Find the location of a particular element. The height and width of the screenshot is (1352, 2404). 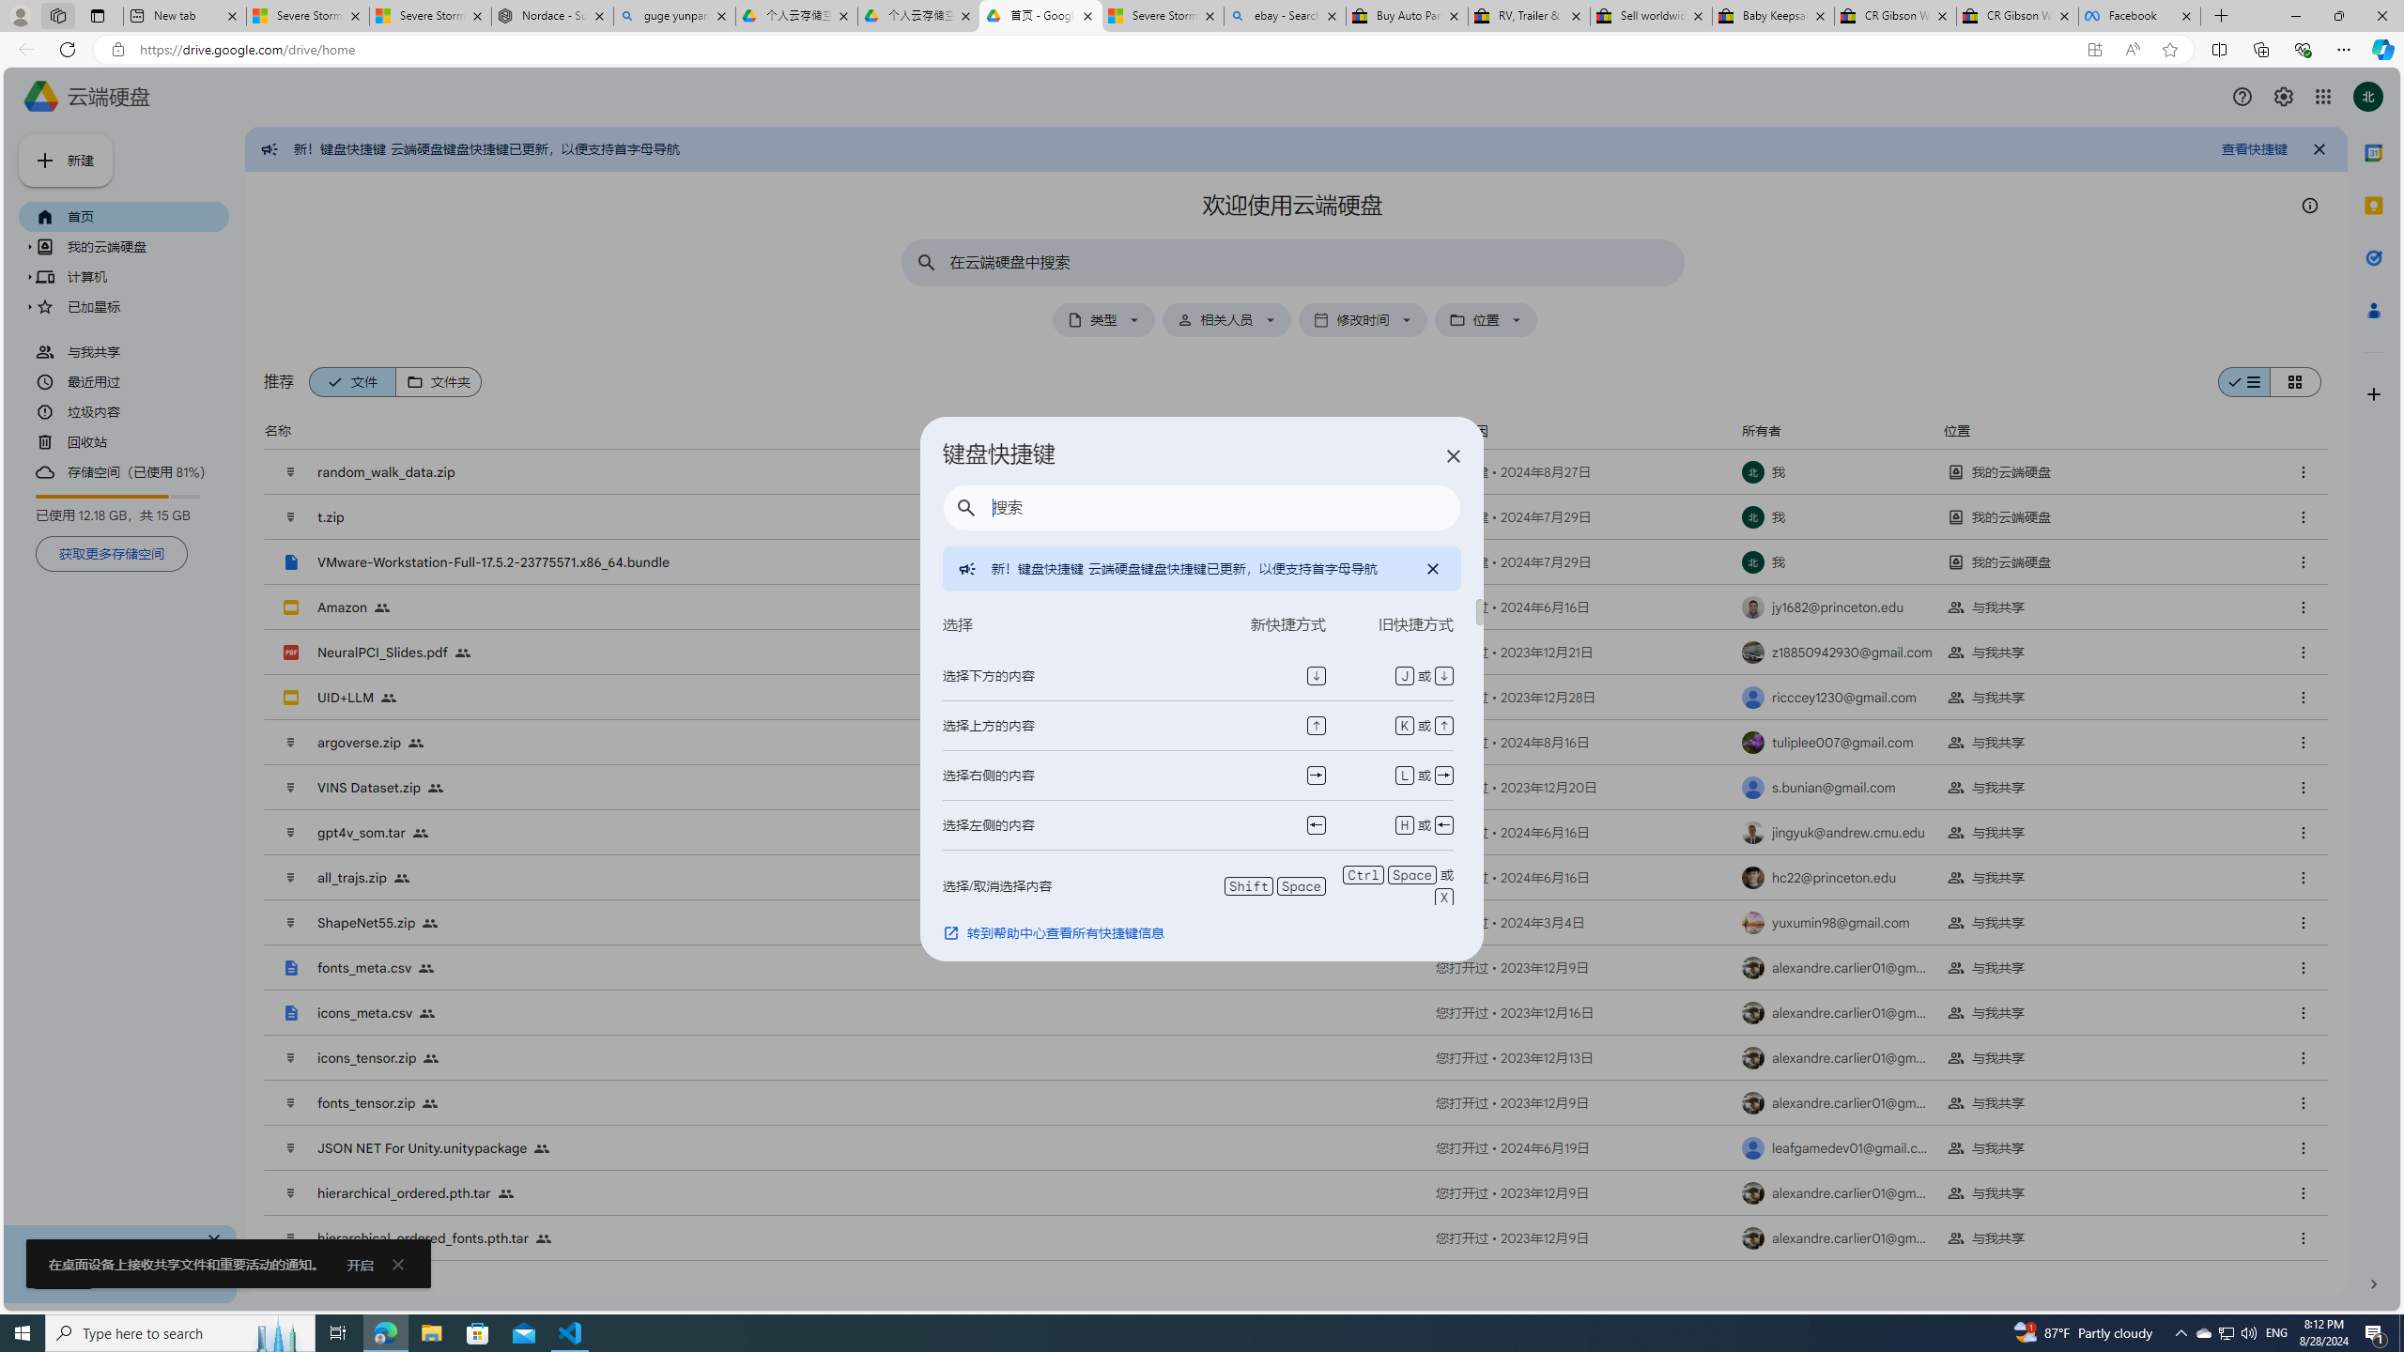

ebay - Search is located at coordinates (1285, 16).